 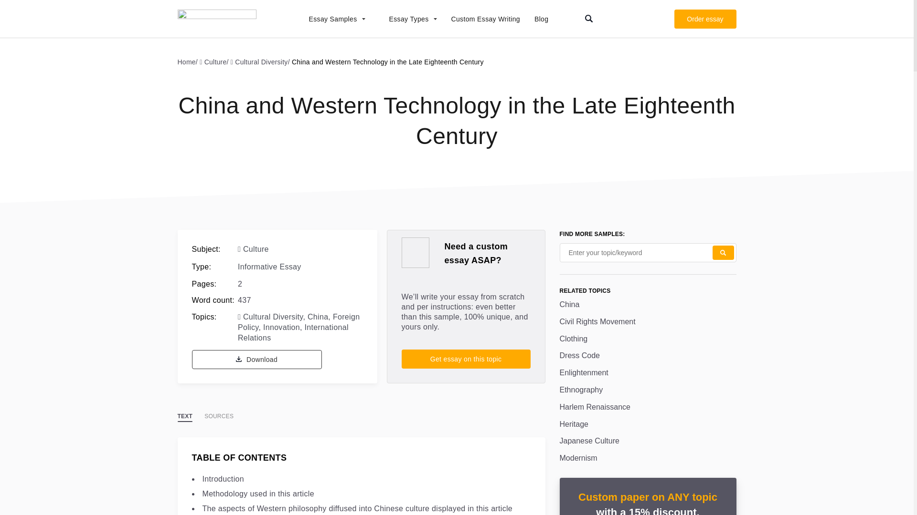 I want to click on Methodology used in this article, so click(x=258, y=494).